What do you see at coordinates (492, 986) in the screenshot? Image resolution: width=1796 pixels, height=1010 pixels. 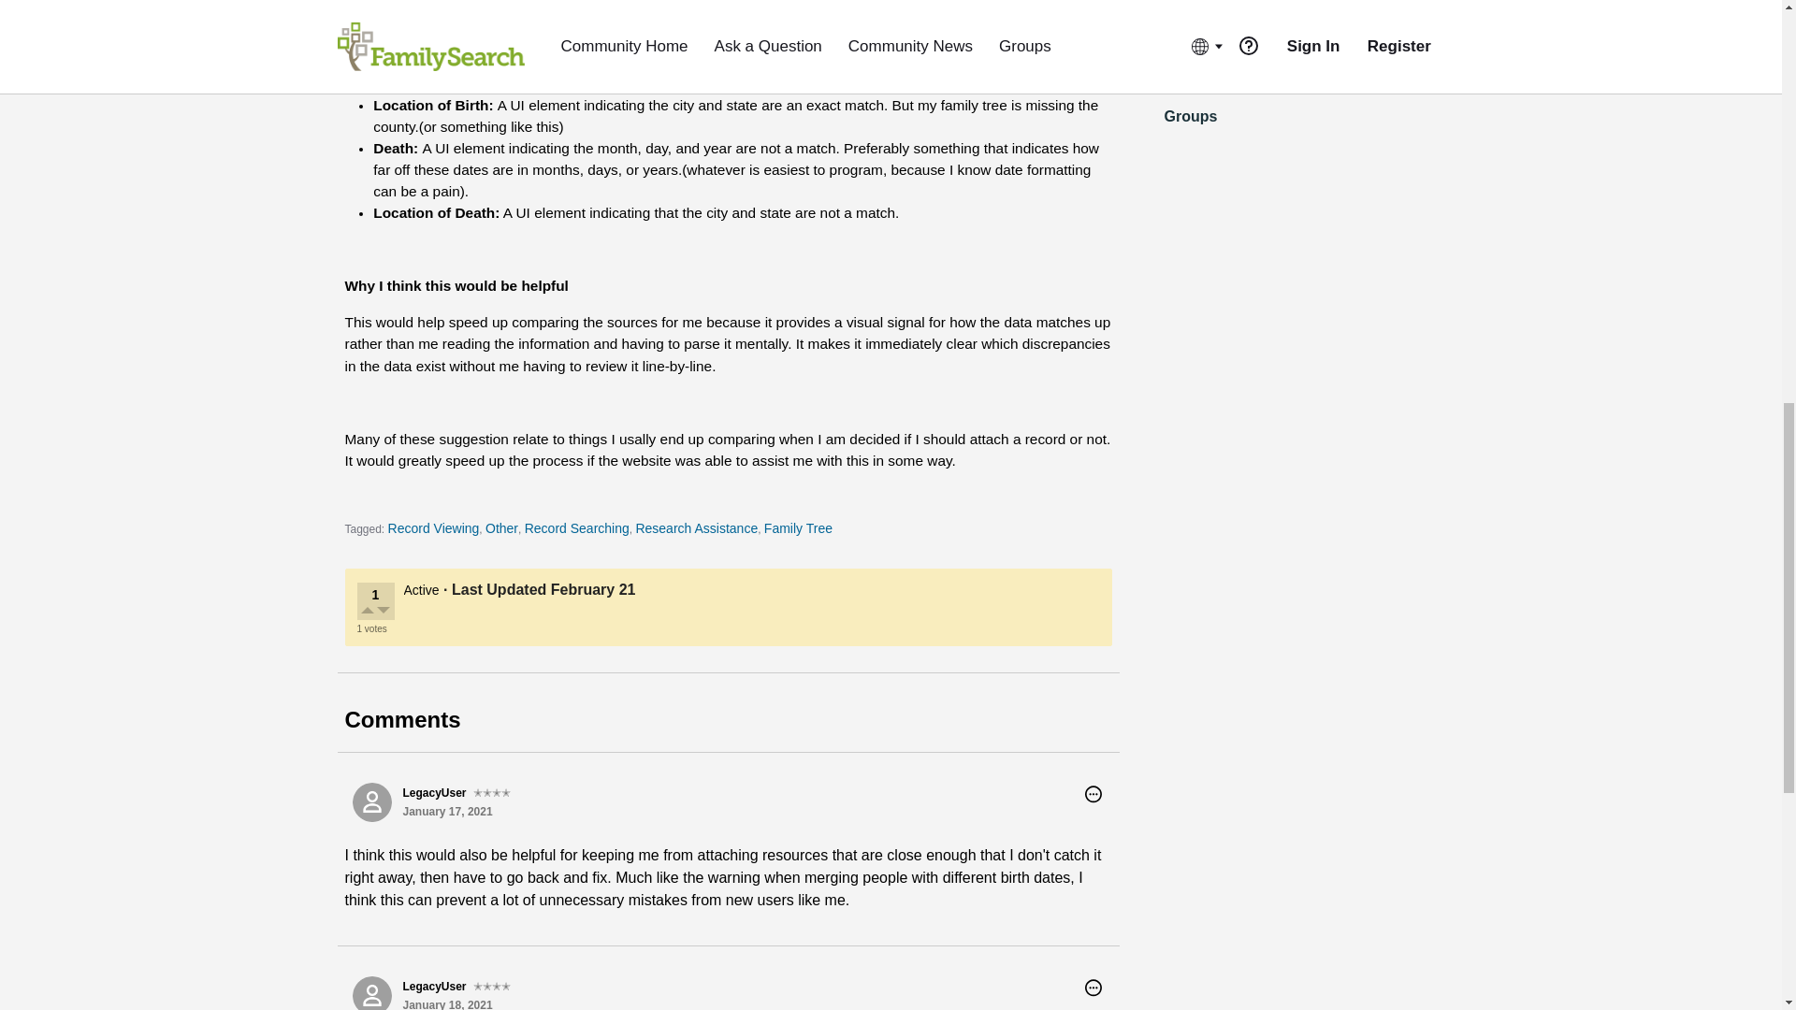 I see `Level 4` at bounding box center [492, 986].